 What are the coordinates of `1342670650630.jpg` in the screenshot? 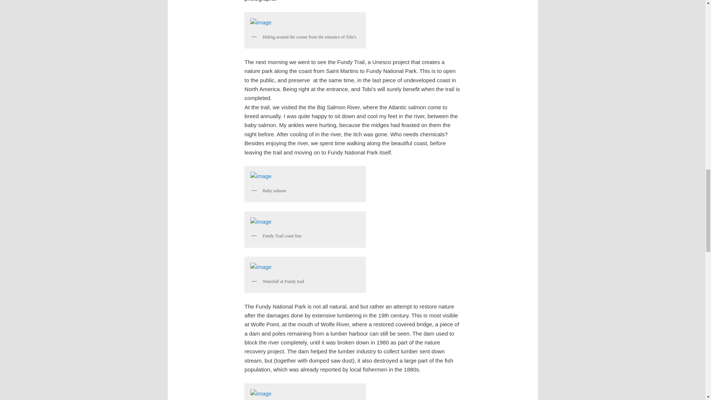 It's located at (305, 221).